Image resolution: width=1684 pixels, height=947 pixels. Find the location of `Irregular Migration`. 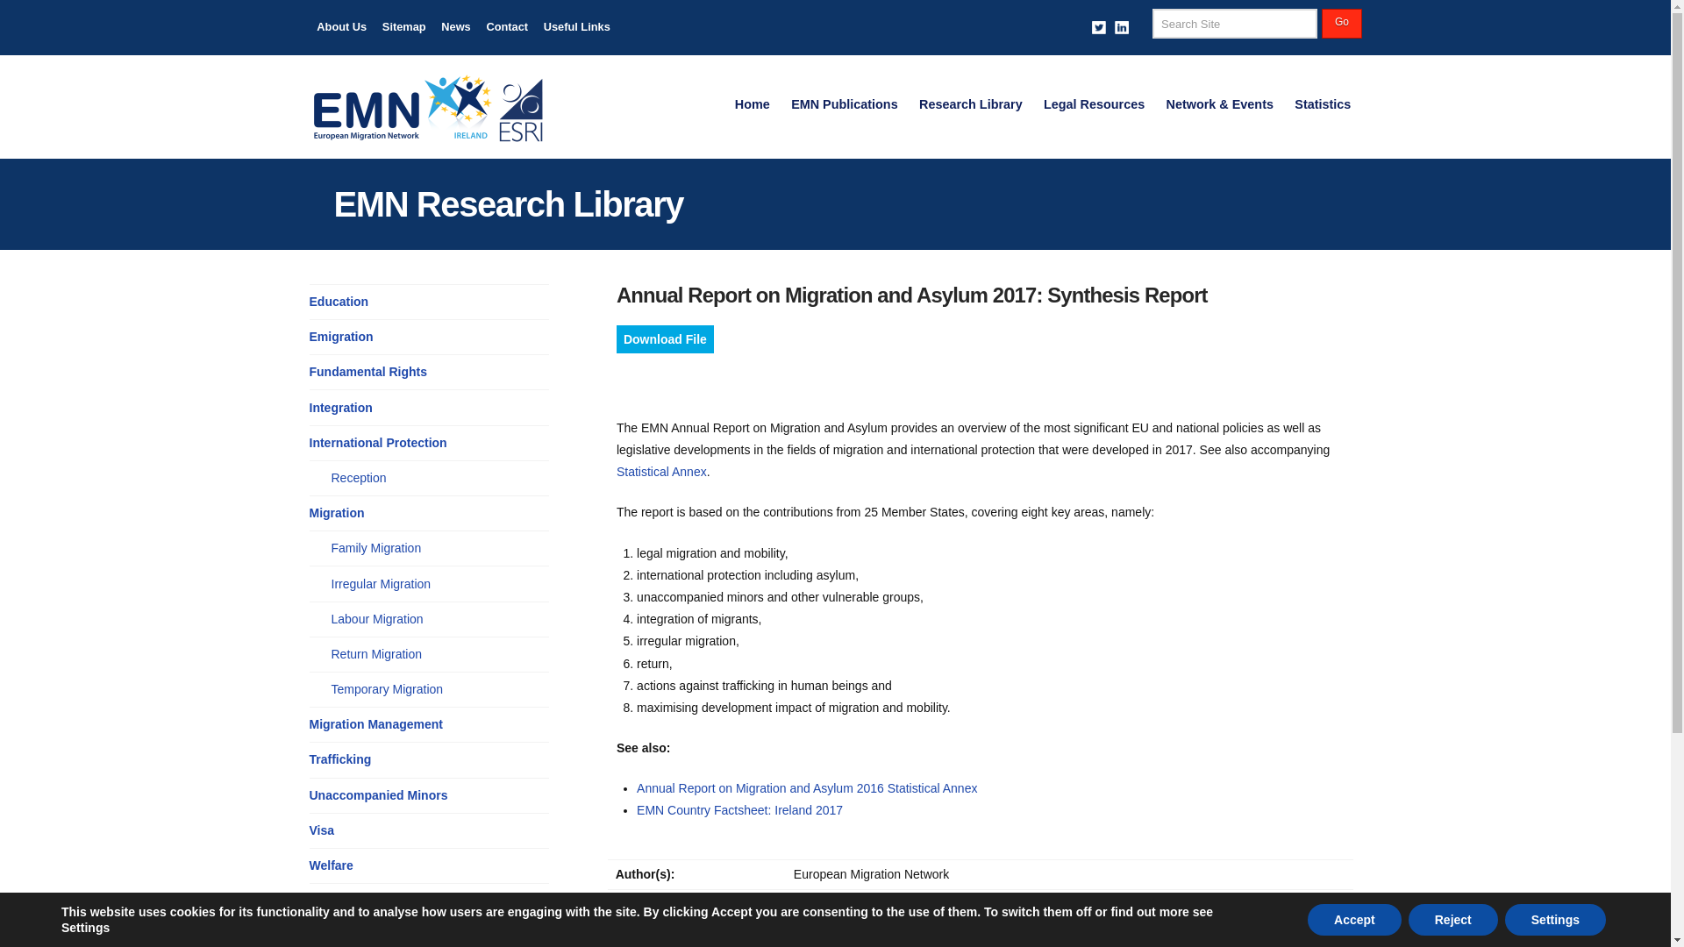

Irregular Migration is located at coordinates (381, 584).